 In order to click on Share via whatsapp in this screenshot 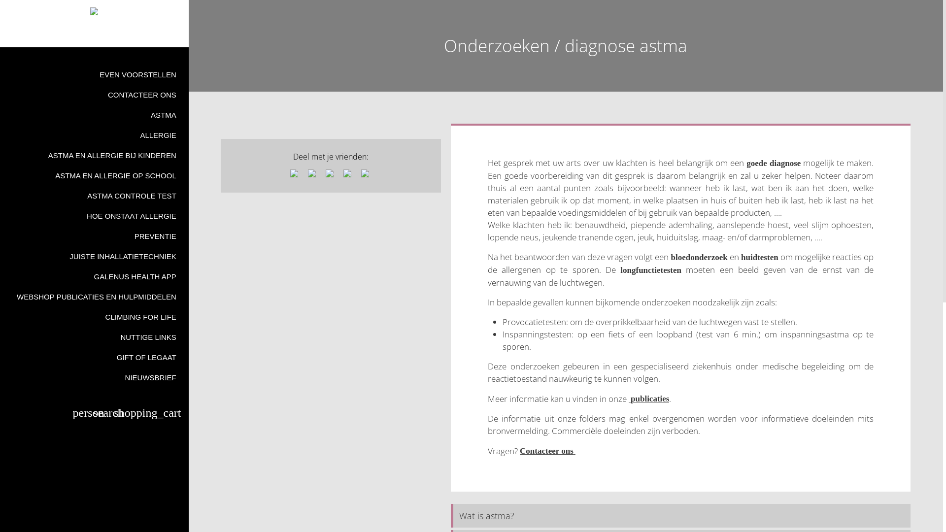, I will do `click(367, 175)`.